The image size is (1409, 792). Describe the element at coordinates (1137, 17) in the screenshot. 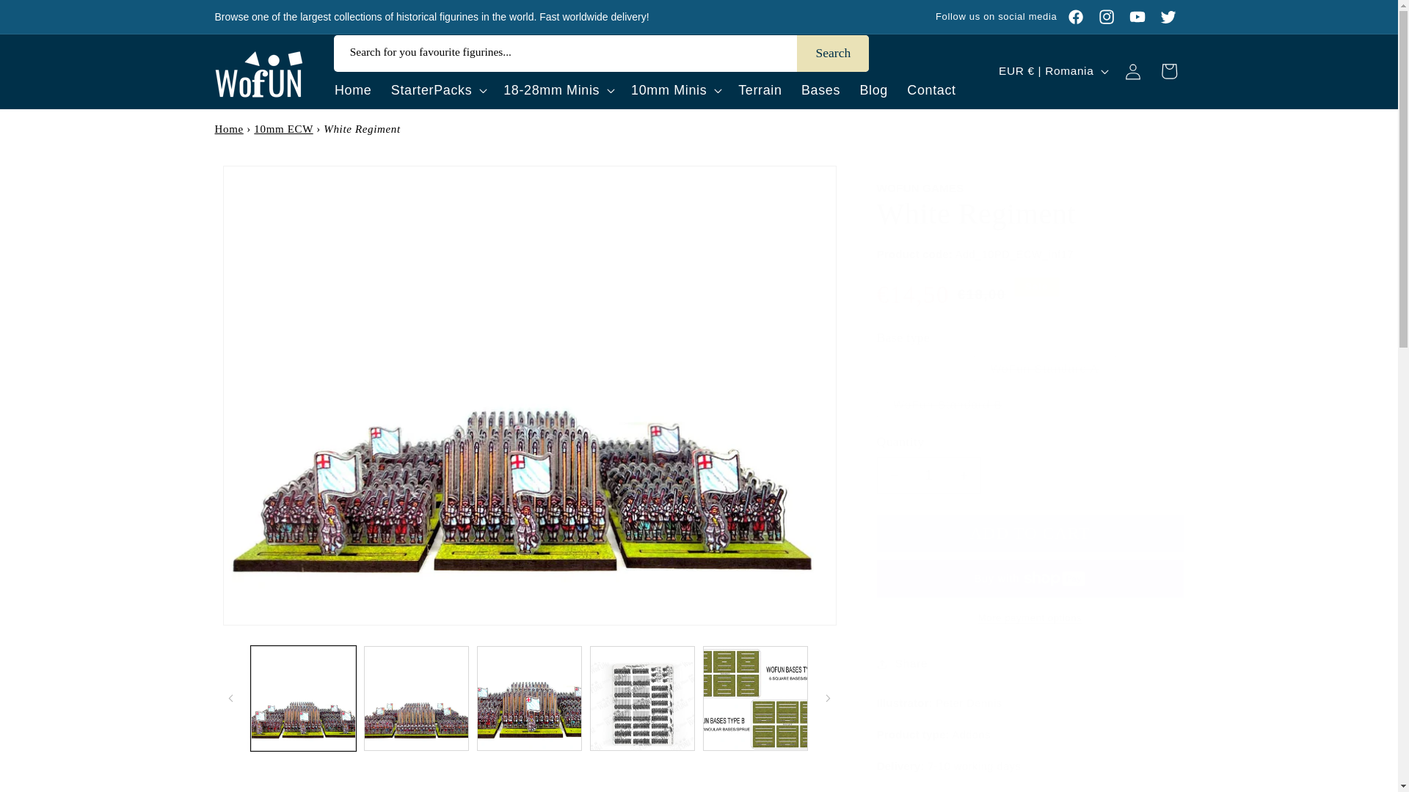

I see `YouTube` at that location.